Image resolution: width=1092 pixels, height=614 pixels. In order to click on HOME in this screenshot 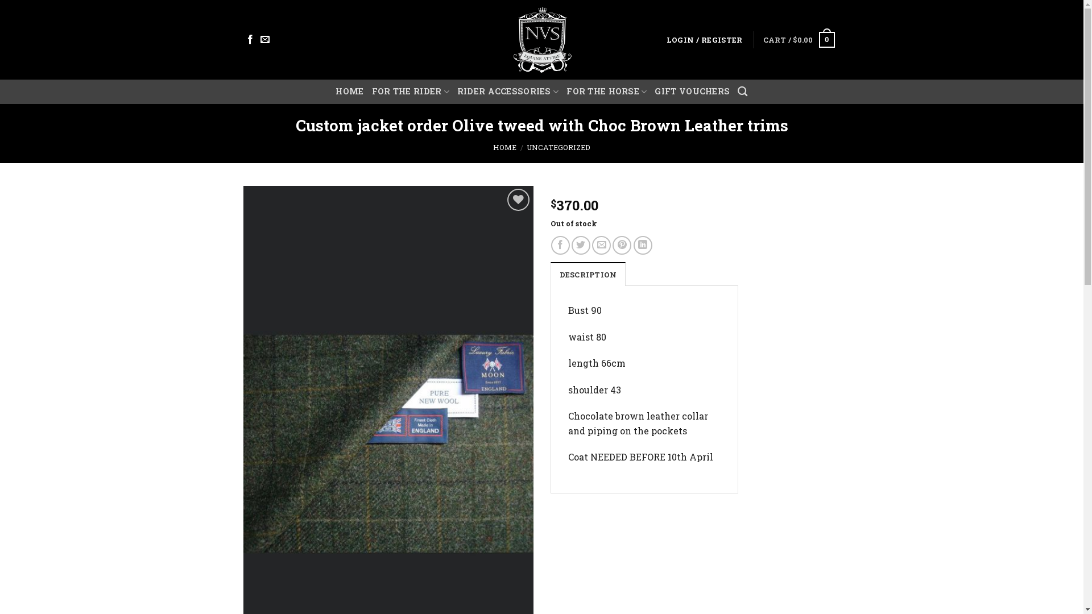, I will do `click(505, 147)`.